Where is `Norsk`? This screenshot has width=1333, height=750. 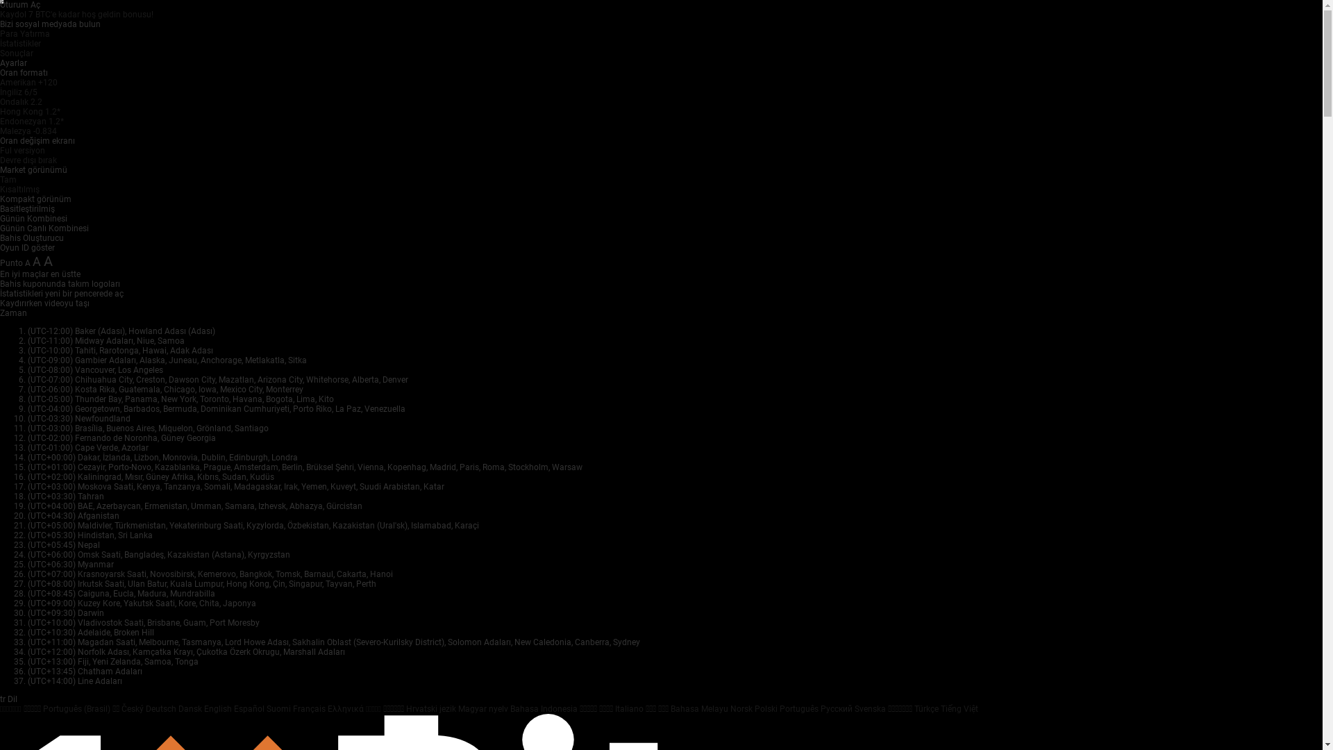
Norsk is located at coordinates (743, 709).